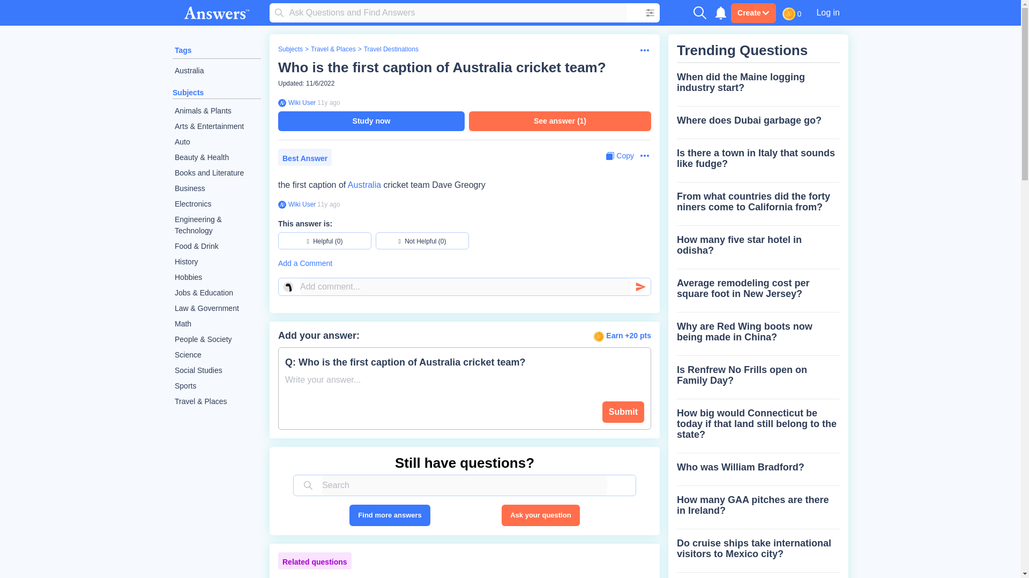 The width and height of the screenshot is (1029, 578). Describe the element at coordinates (217, 71) in the screenshot. I see `Australia` at that location.